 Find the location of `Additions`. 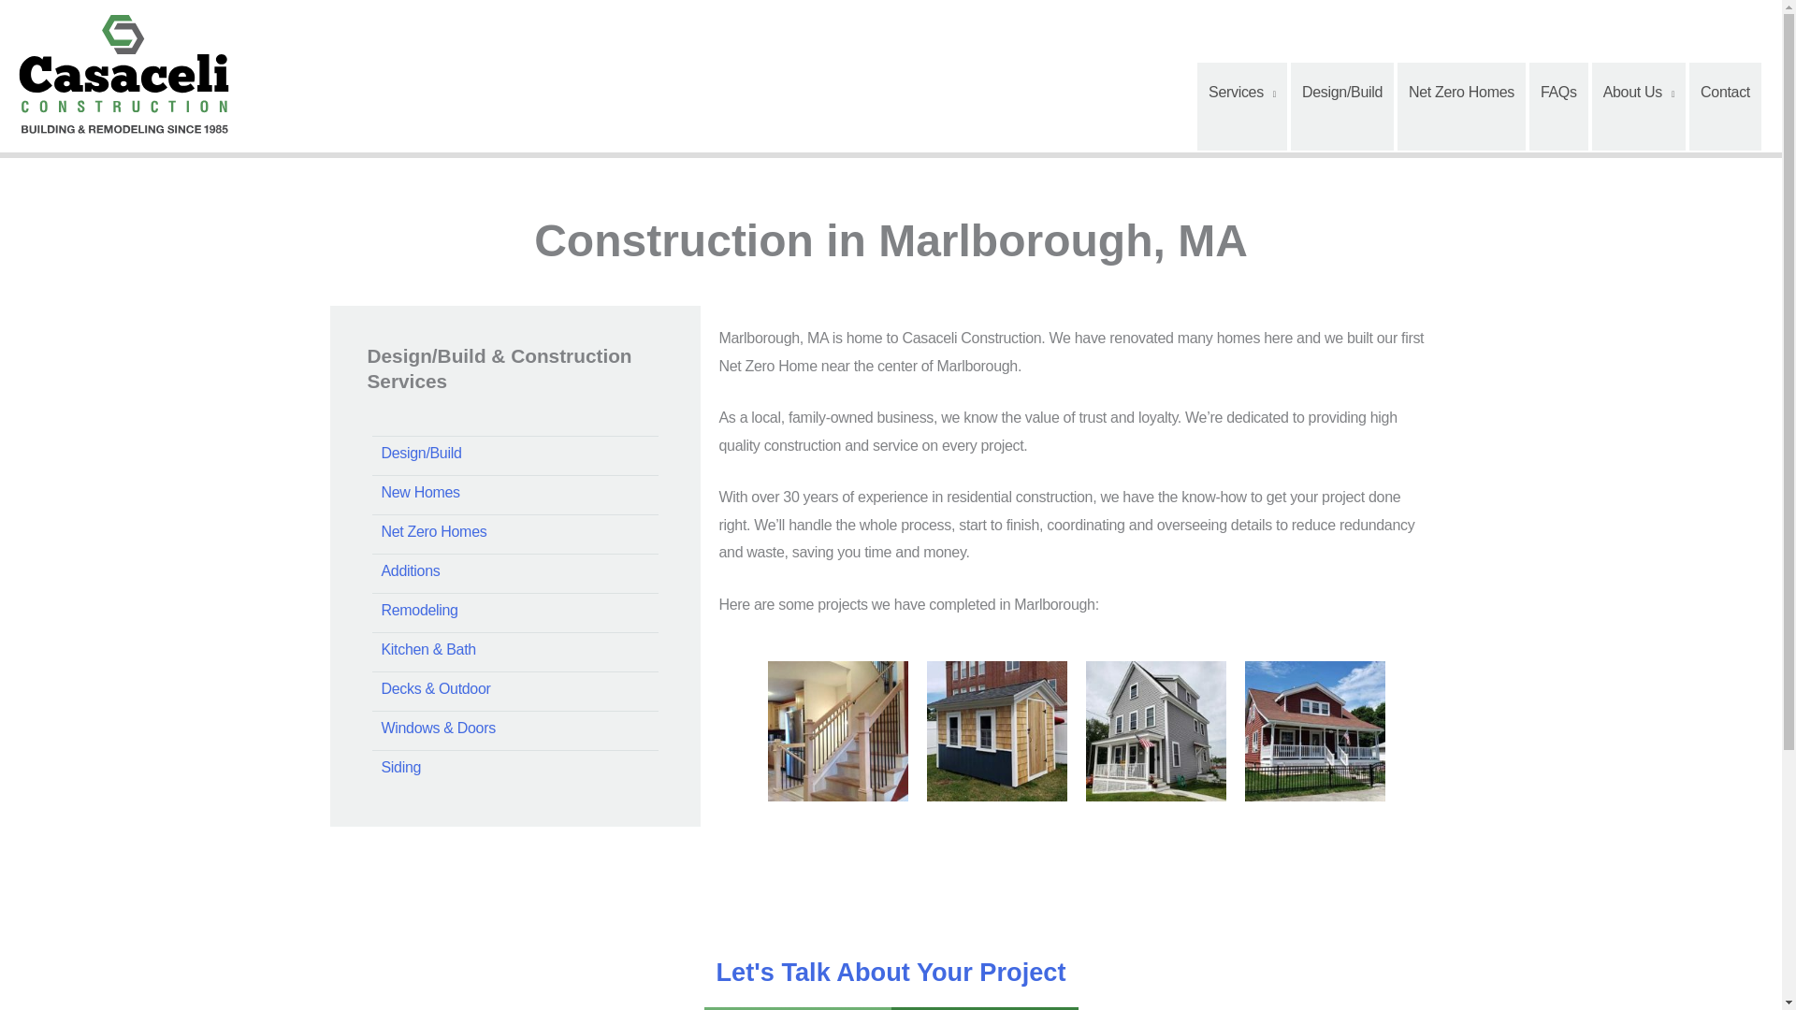

Additions is located at coordinates (514, 570).